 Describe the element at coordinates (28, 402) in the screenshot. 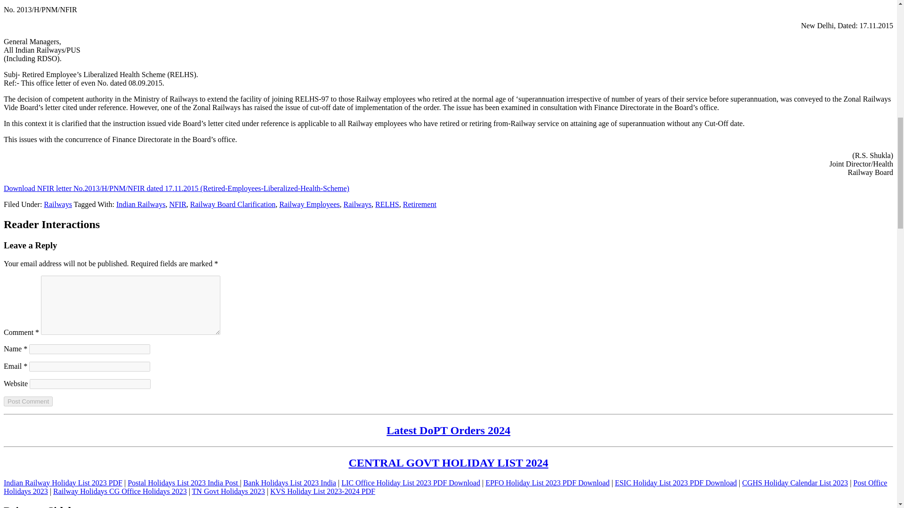

I see `Post Comment` at that location.